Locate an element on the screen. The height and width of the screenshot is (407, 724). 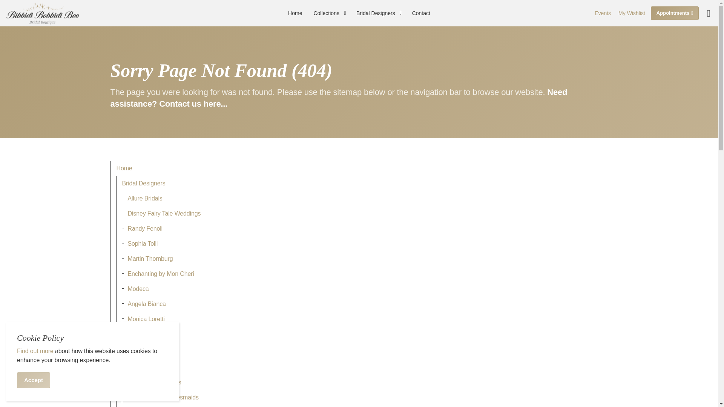
Sophia Tolli is located at coordinates (365, 244).